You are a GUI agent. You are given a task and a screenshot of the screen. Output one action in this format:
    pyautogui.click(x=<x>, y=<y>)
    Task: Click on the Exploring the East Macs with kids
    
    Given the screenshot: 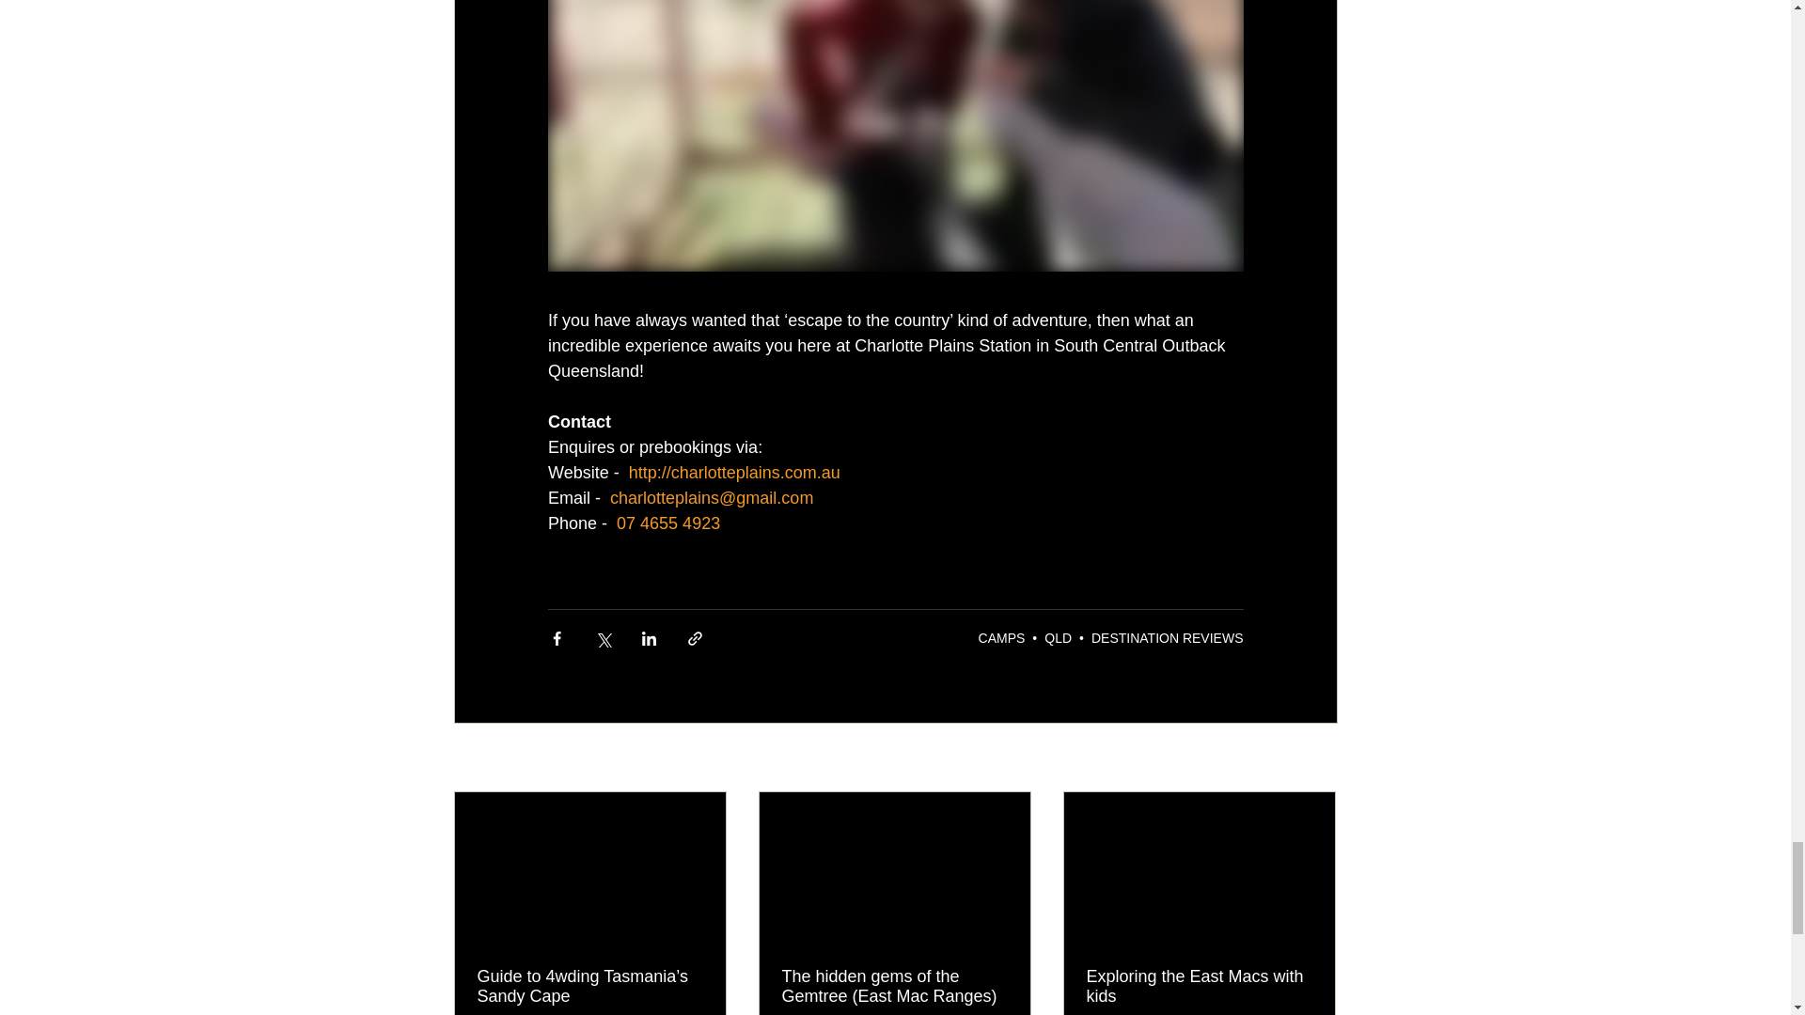 What is the action you would take?
    pyautogui.click(x=1199, y=987)
    